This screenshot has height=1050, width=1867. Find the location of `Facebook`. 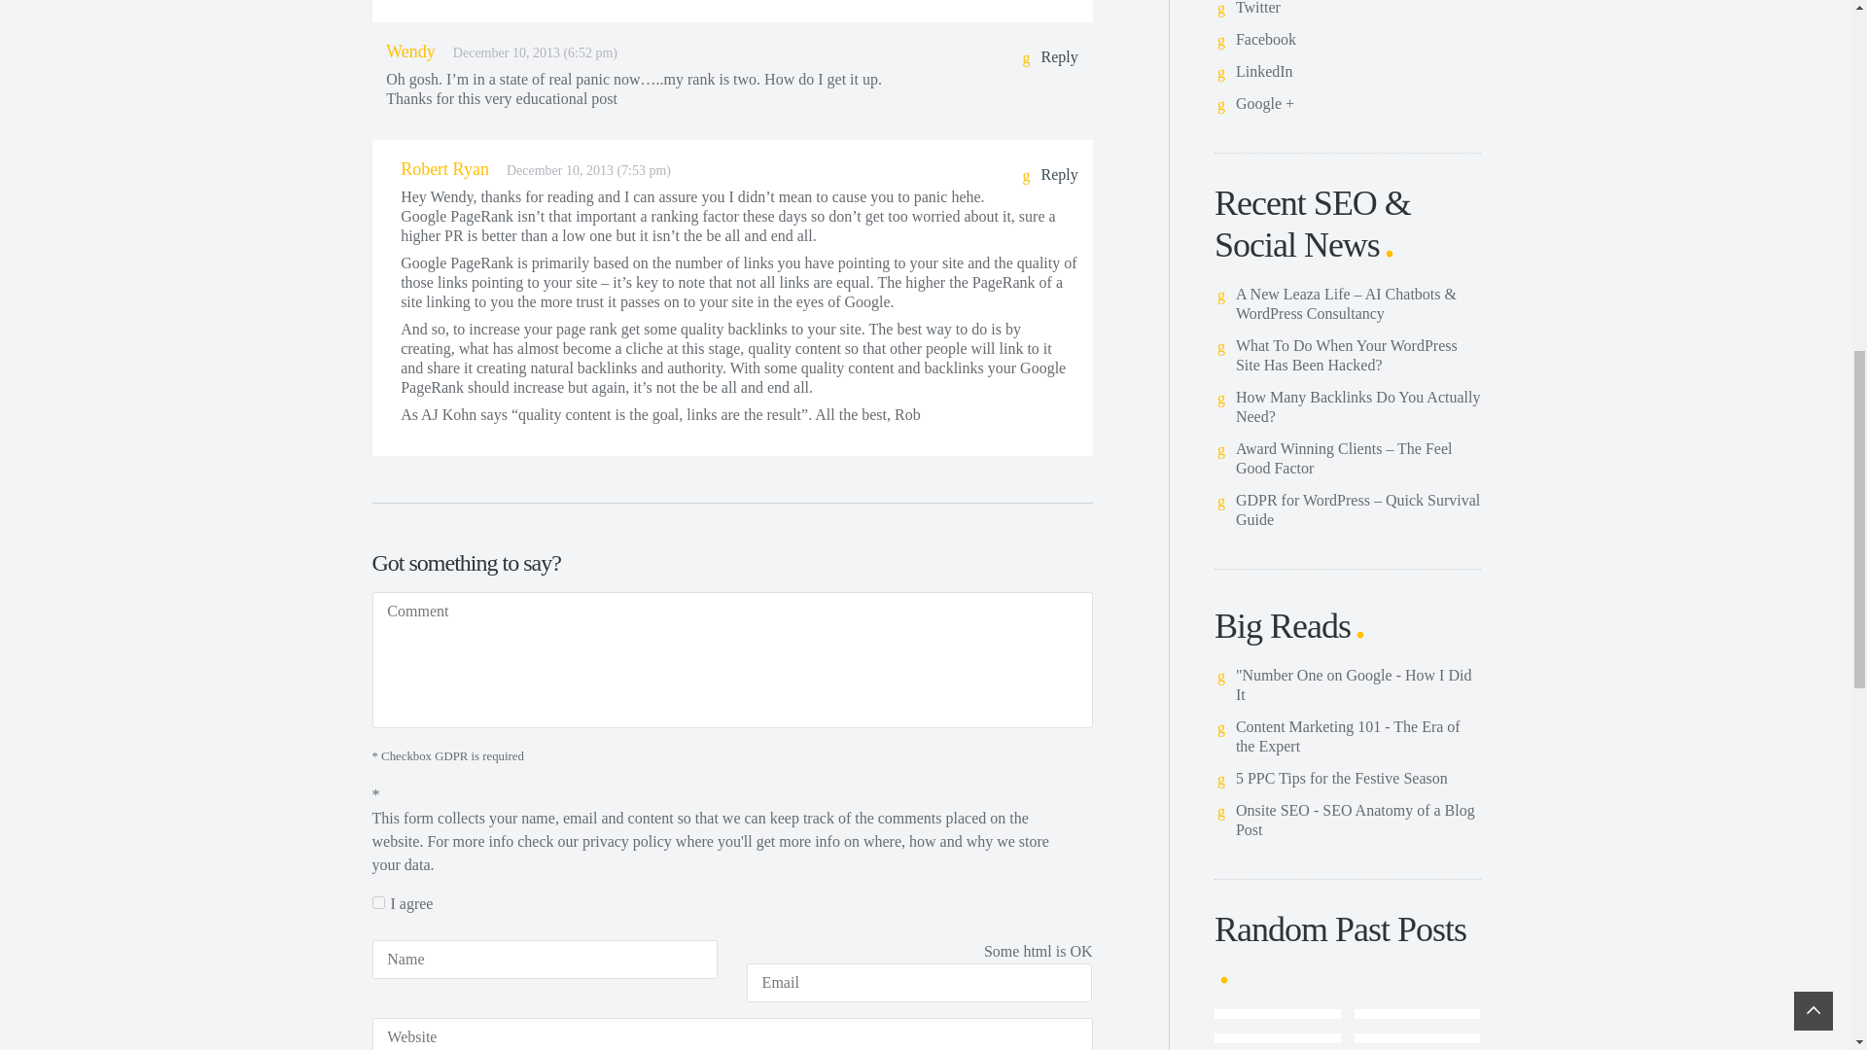

Facebook is located at coordinates (1266, 39).